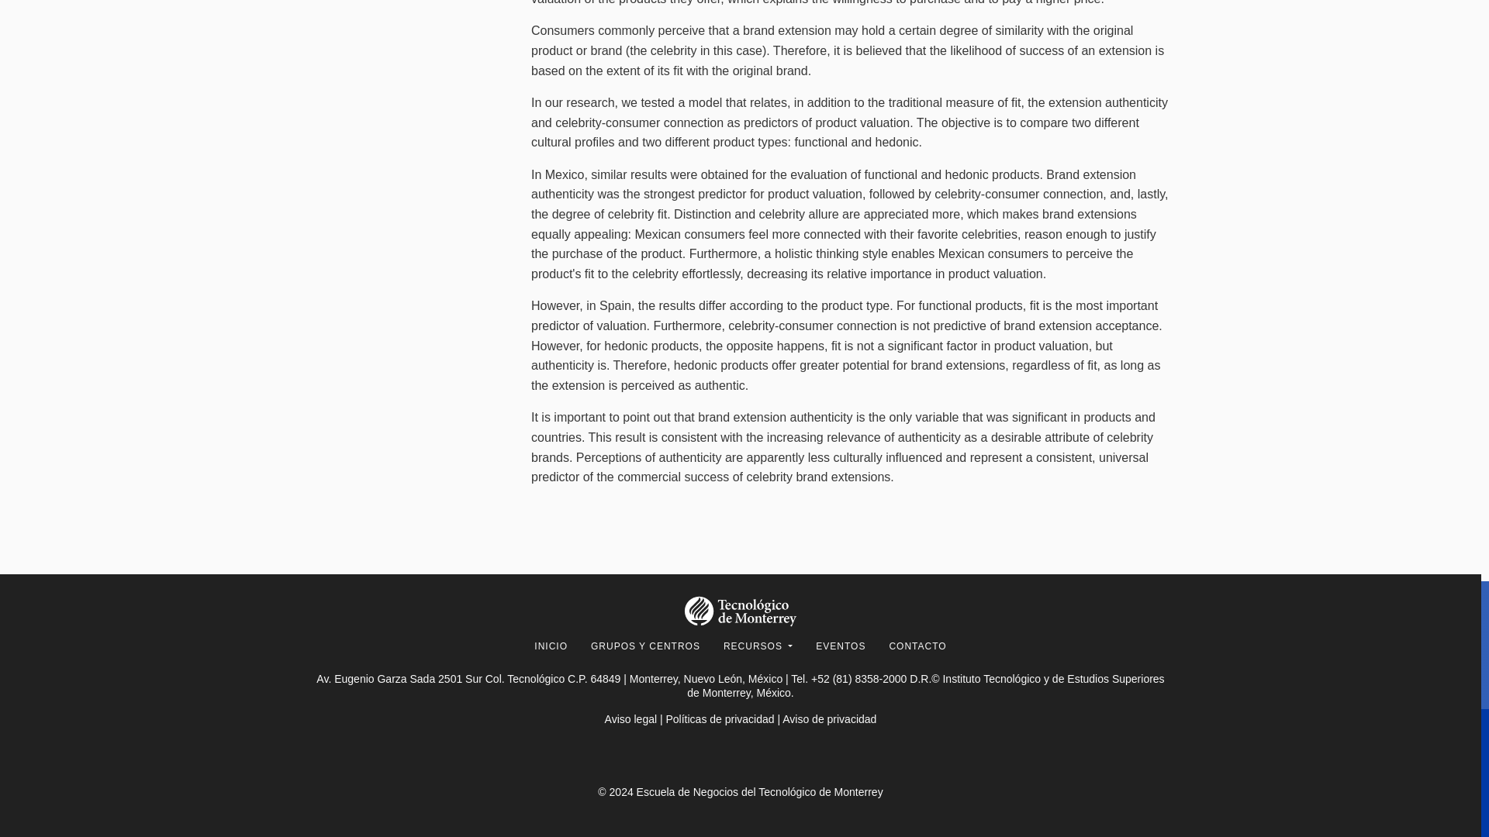  Describe the element at coordinates (645, 646) in the screenshot. I see `GRUPOS Y CENTROS` at that location.